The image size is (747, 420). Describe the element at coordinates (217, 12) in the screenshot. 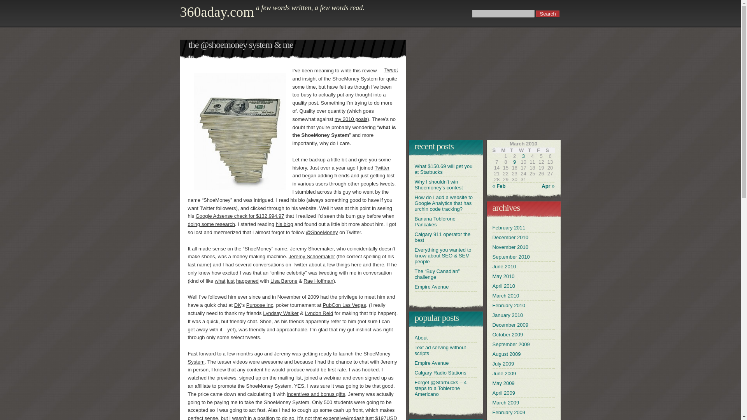

I see `360aday.com` at that location.